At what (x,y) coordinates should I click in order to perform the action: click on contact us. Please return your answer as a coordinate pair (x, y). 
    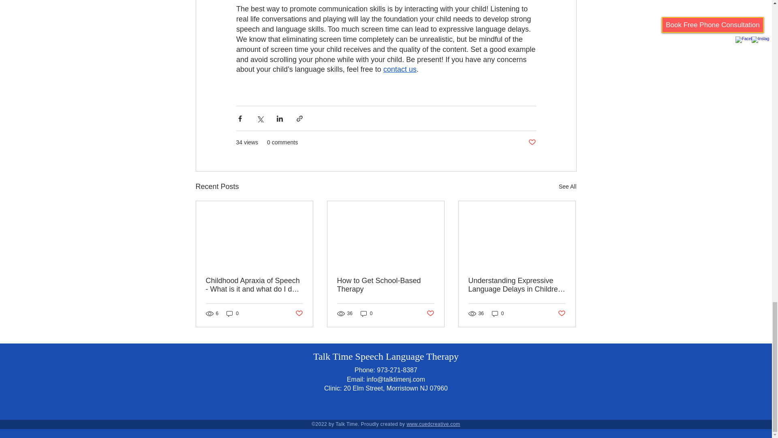
    Looking at the image, I should click on (400, 69).